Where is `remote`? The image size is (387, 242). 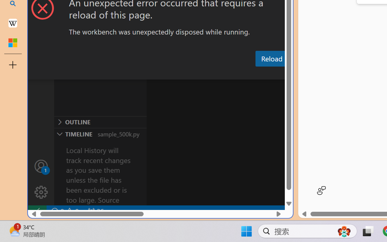
remote is located at coordinates (37, 211).